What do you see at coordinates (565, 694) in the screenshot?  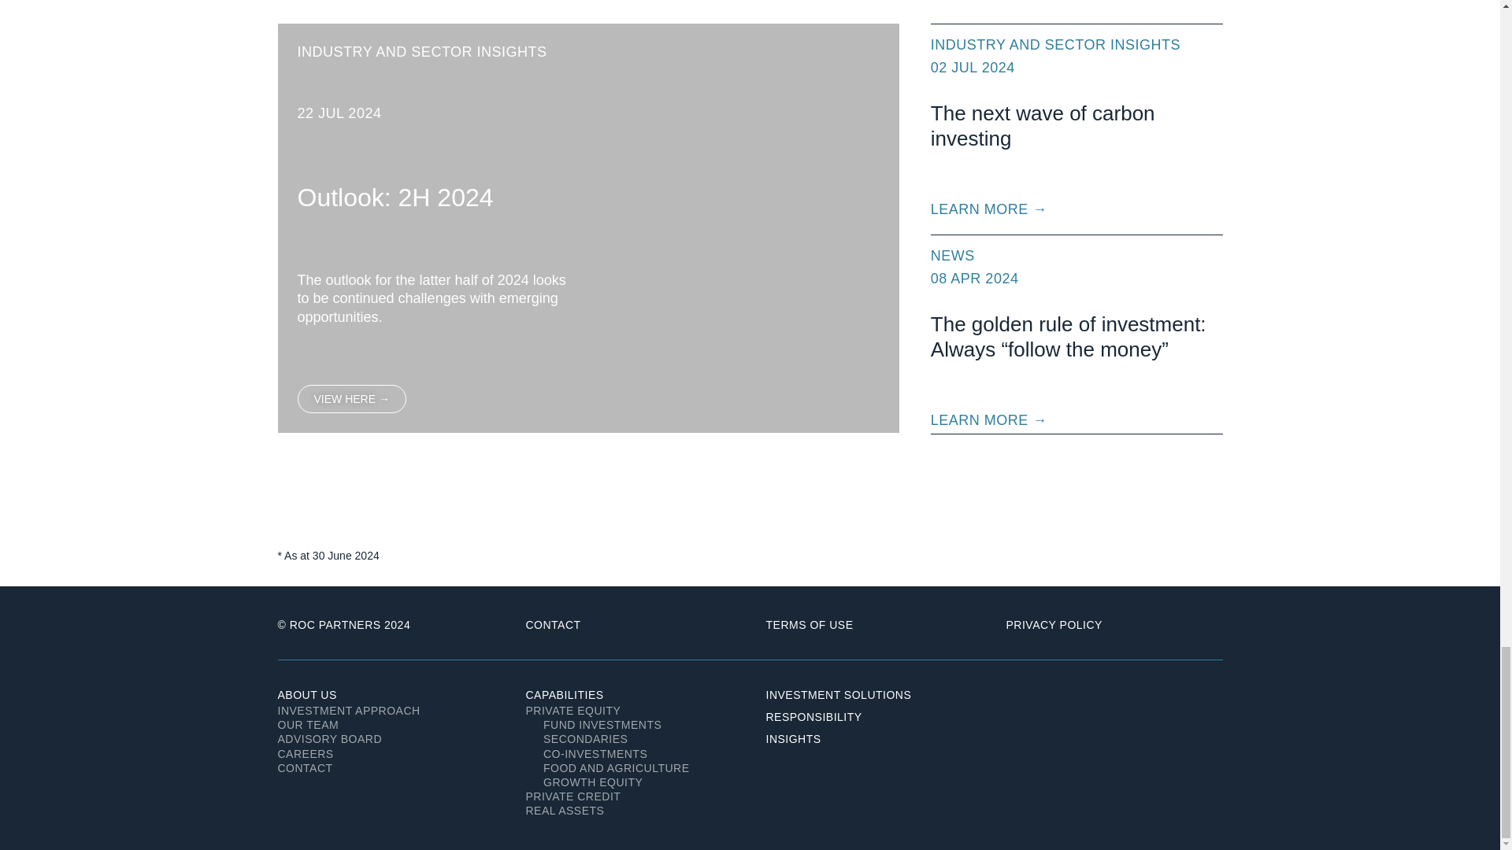 I see `CAPABILITIES` at bounding box center [565, 694].